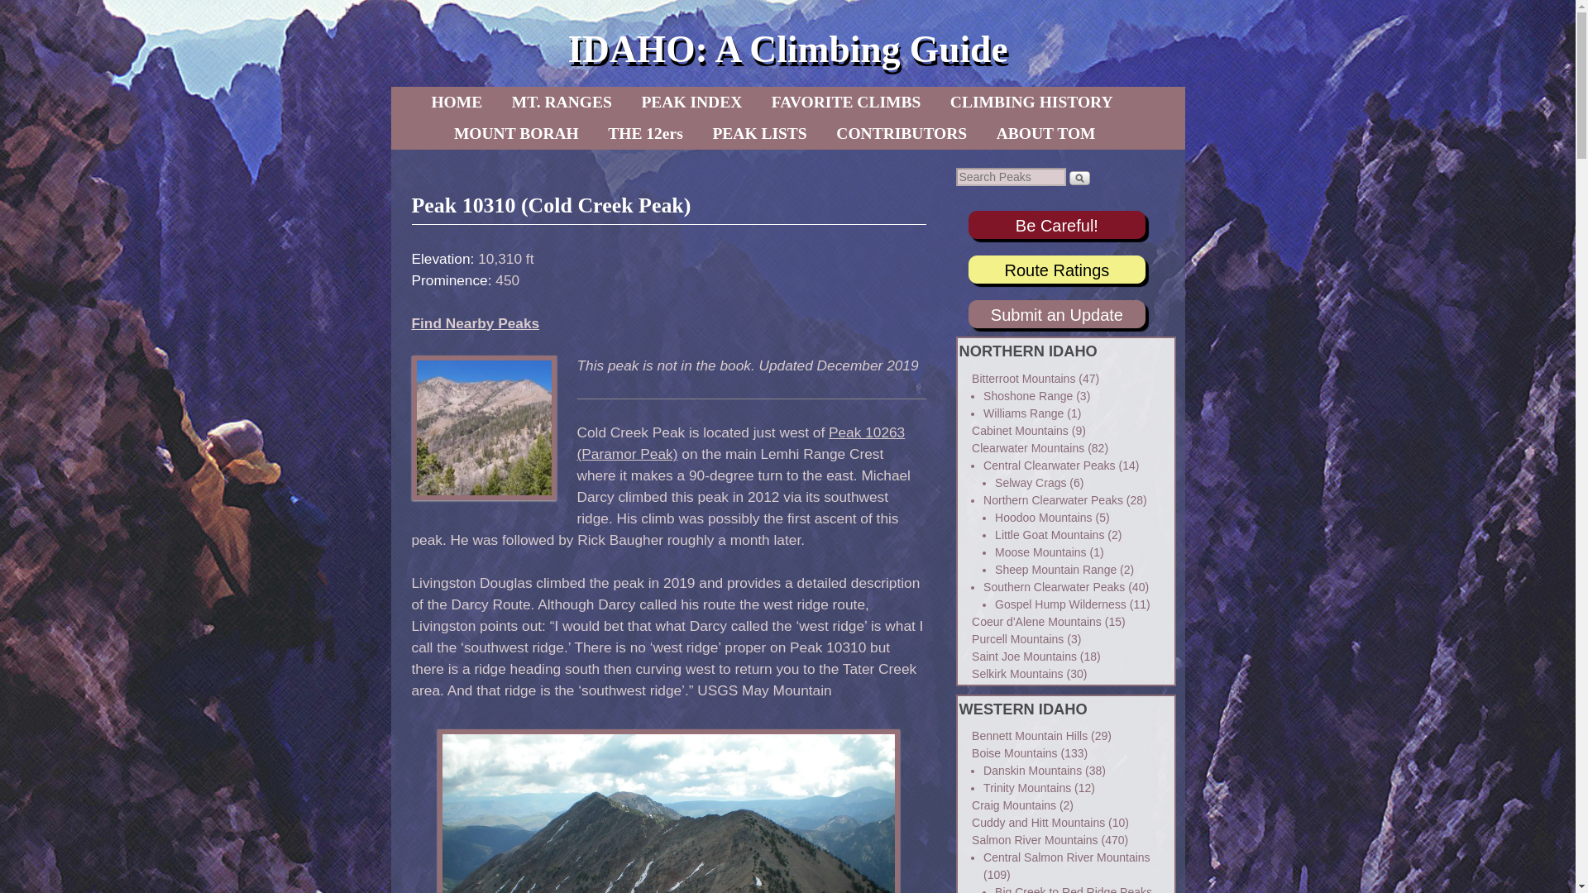  Describe the element at coordinates (1057, 226) in the screenshot. I see `Be Careful!` at that location.